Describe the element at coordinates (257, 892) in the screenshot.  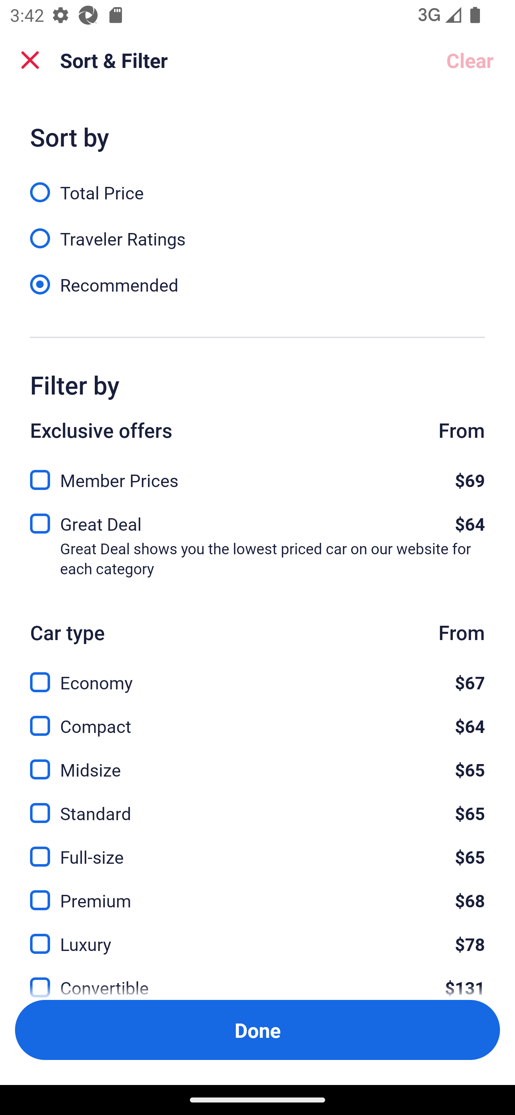
I see `Premium, $68 Premium $68` at that location.